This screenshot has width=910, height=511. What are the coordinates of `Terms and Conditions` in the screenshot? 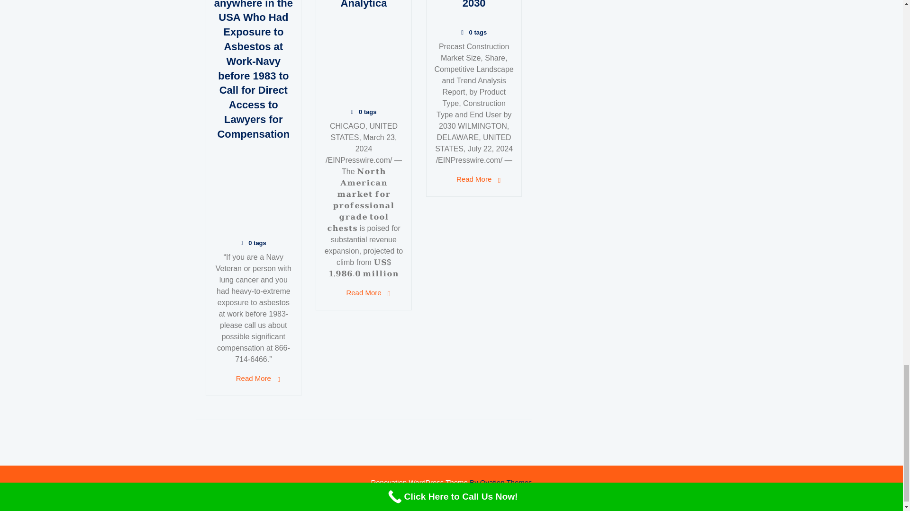 It's located at (428, 505).